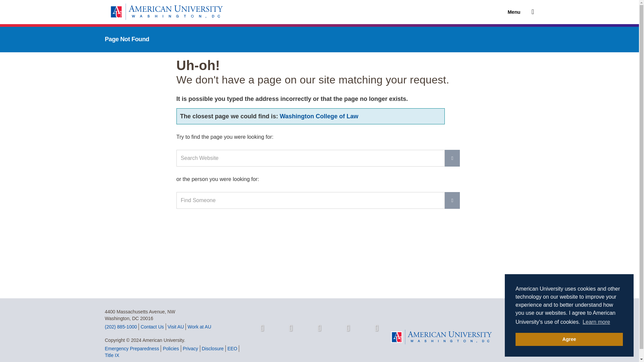 The image size is (644, 362). Describe the element at coordinates (569, 339) in the screenshot. I see `Agree` at that location.